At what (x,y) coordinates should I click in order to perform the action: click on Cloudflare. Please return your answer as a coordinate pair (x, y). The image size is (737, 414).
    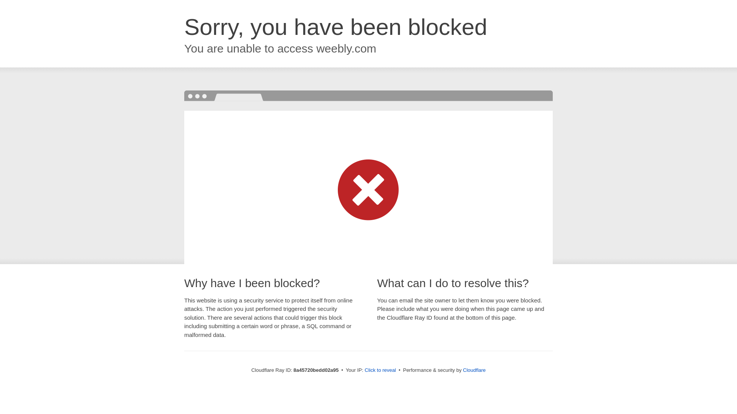
    Looking at the image, I should click on (474, 370).